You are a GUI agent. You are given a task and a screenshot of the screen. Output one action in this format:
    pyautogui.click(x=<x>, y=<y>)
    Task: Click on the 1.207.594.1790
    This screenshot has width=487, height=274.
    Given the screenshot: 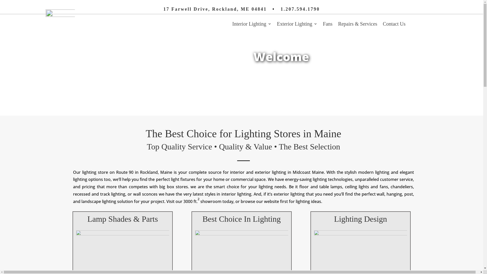 What is the action you would take?
    pyautogui.click(x=300, y=9)
    